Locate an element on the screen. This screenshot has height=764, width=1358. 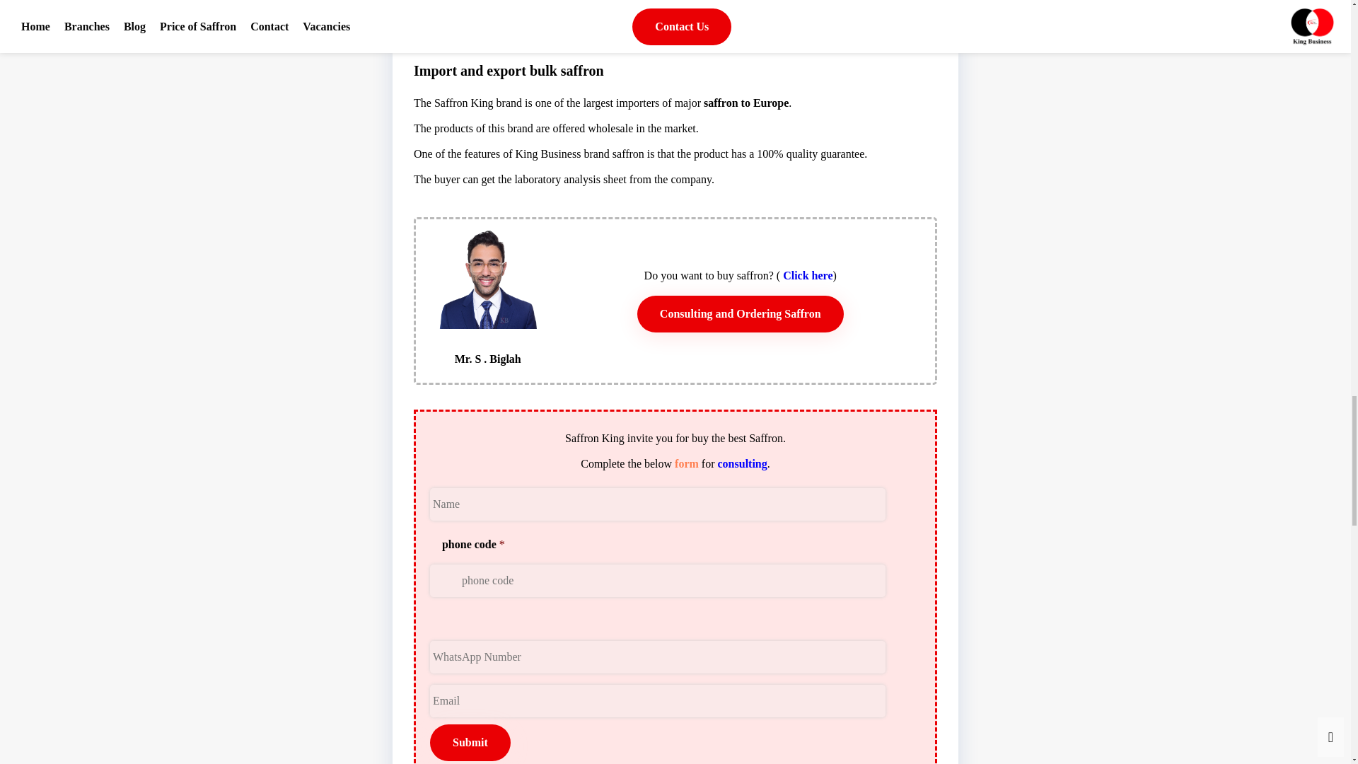
Consulting and Ordering Saffron is located at coordinates (740, 313).